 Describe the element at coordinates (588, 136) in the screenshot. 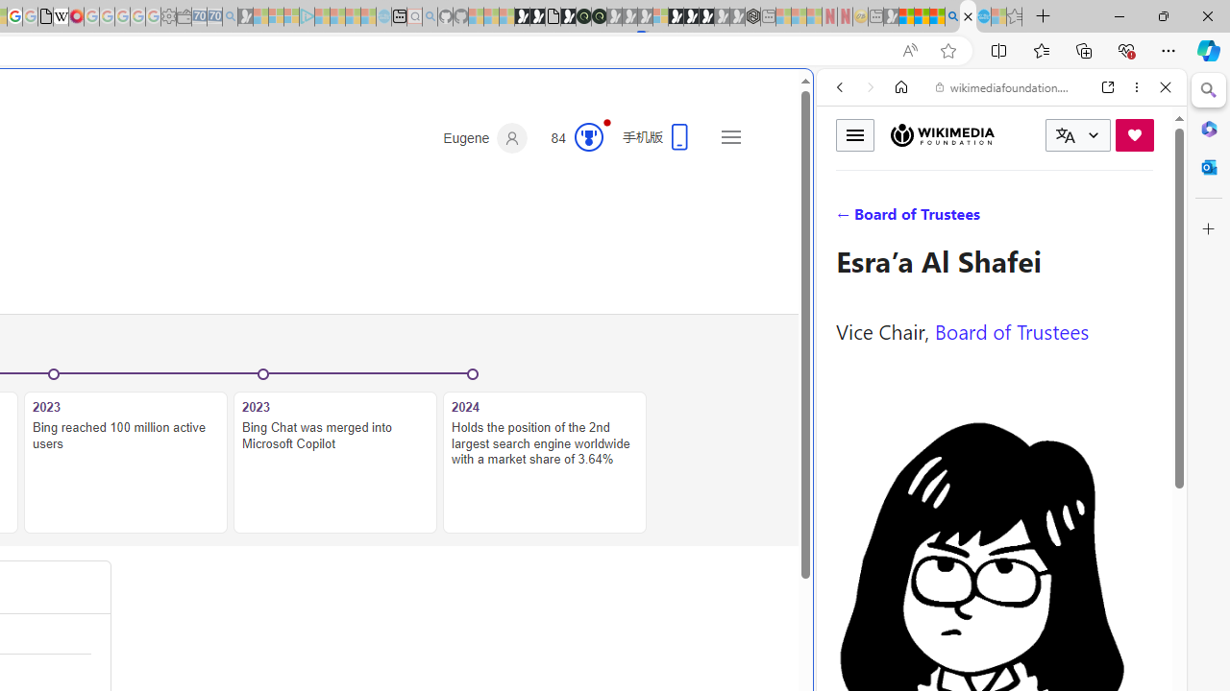

I see `AutomationID: serp_medal_svg` at that location.